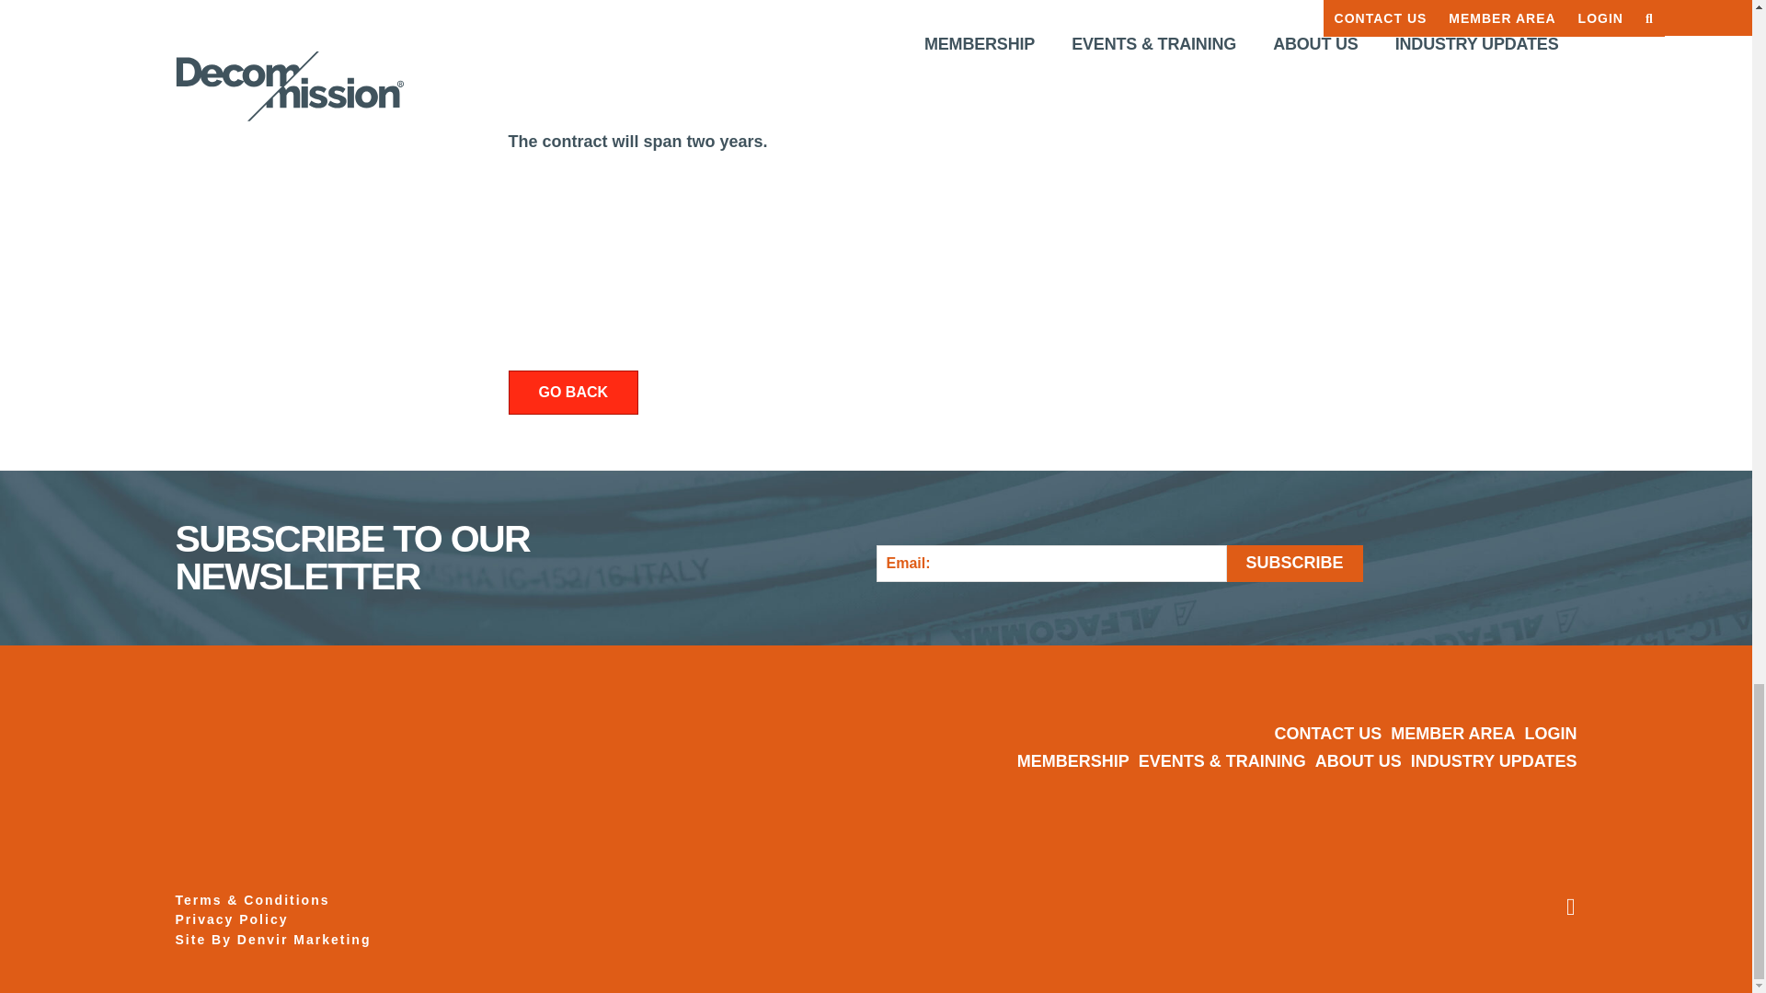 Image resolution: width=1766 pixels, height=993 pixels. I want to click on Email:, so click(1050, 563).